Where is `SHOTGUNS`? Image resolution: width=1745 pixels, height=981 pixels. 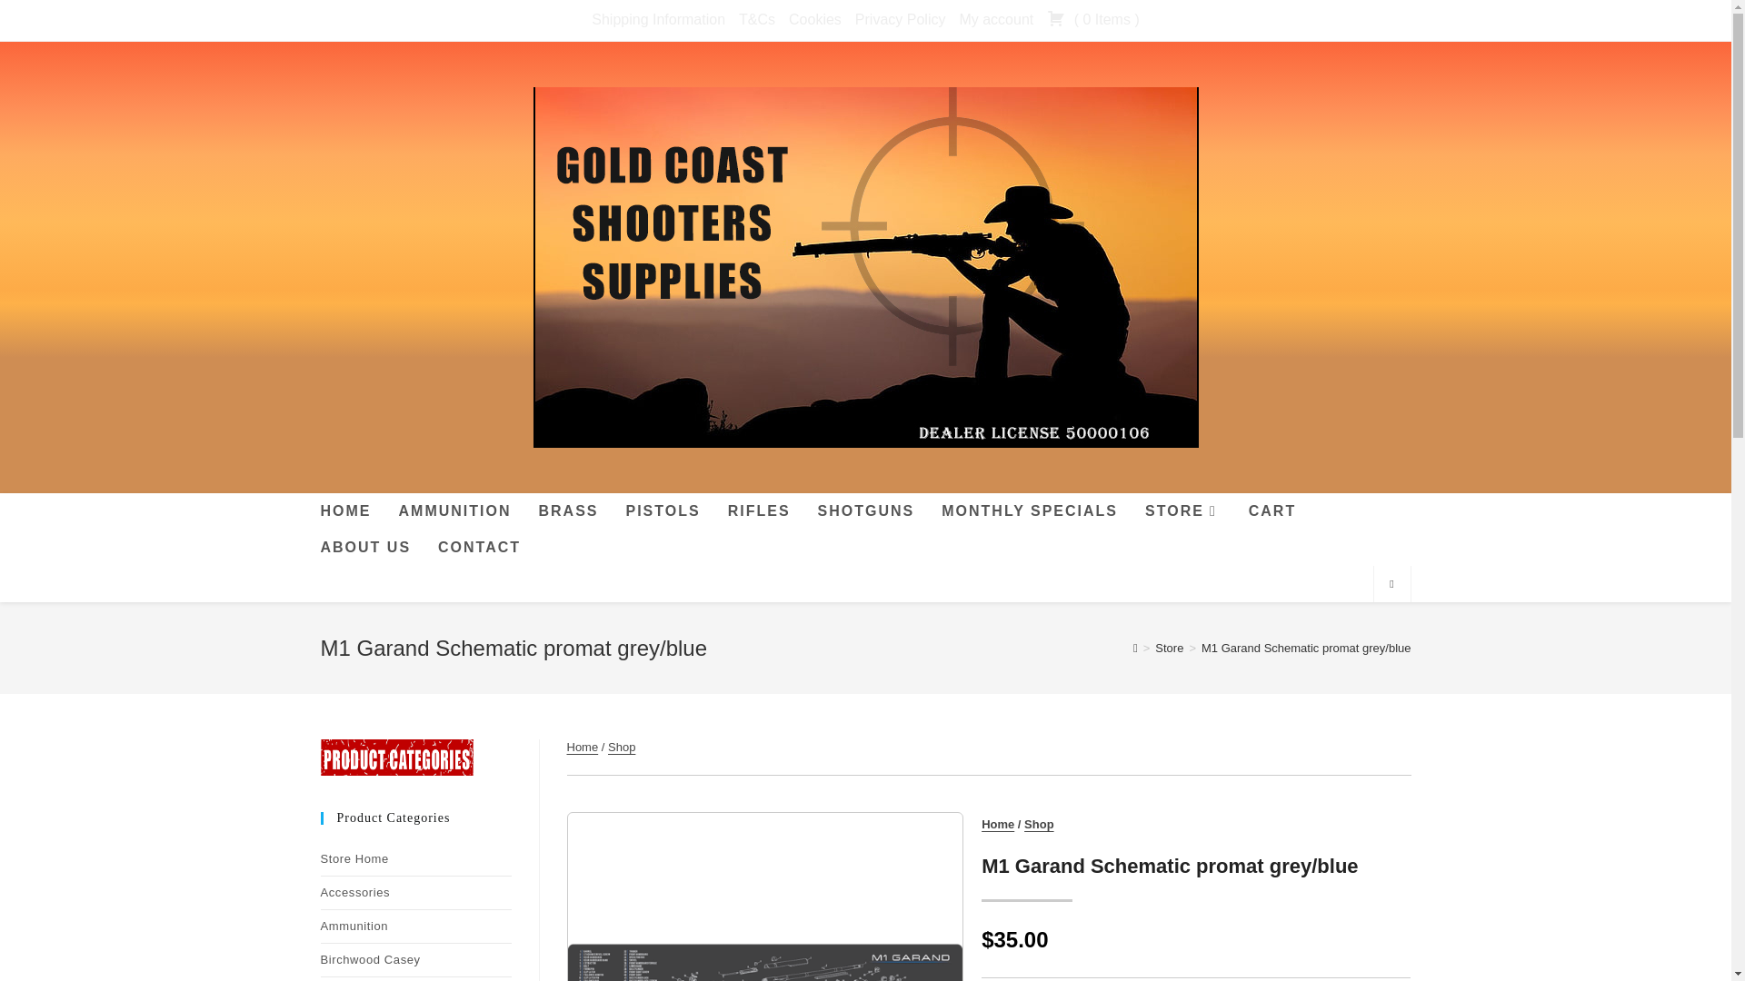 SHOTGUNS is located at coordinates (866, 511).